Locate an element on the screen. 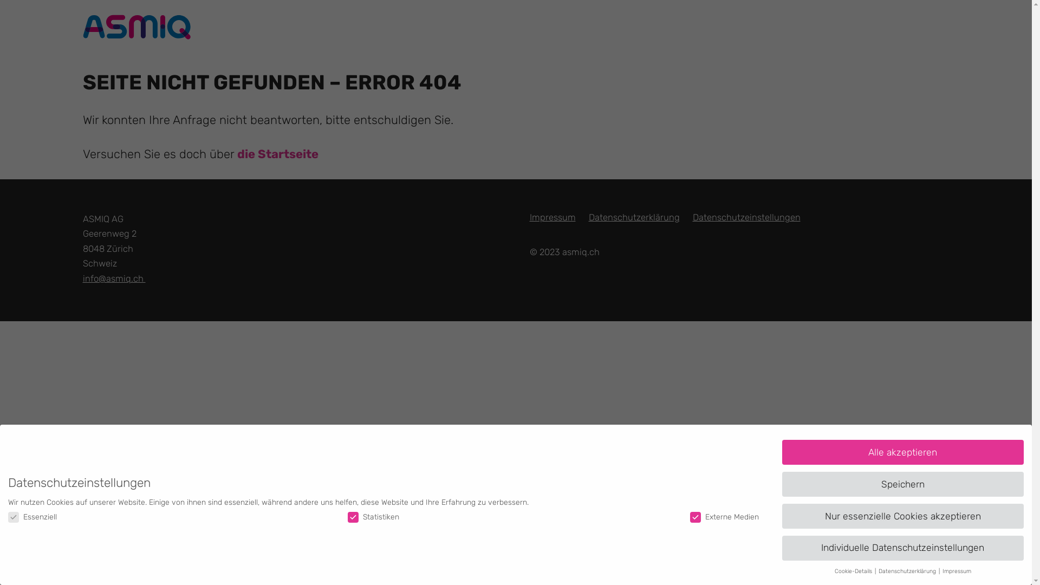 The image size is (1040, 585). Alle akzeptieren is located at coordinates (903, 452).